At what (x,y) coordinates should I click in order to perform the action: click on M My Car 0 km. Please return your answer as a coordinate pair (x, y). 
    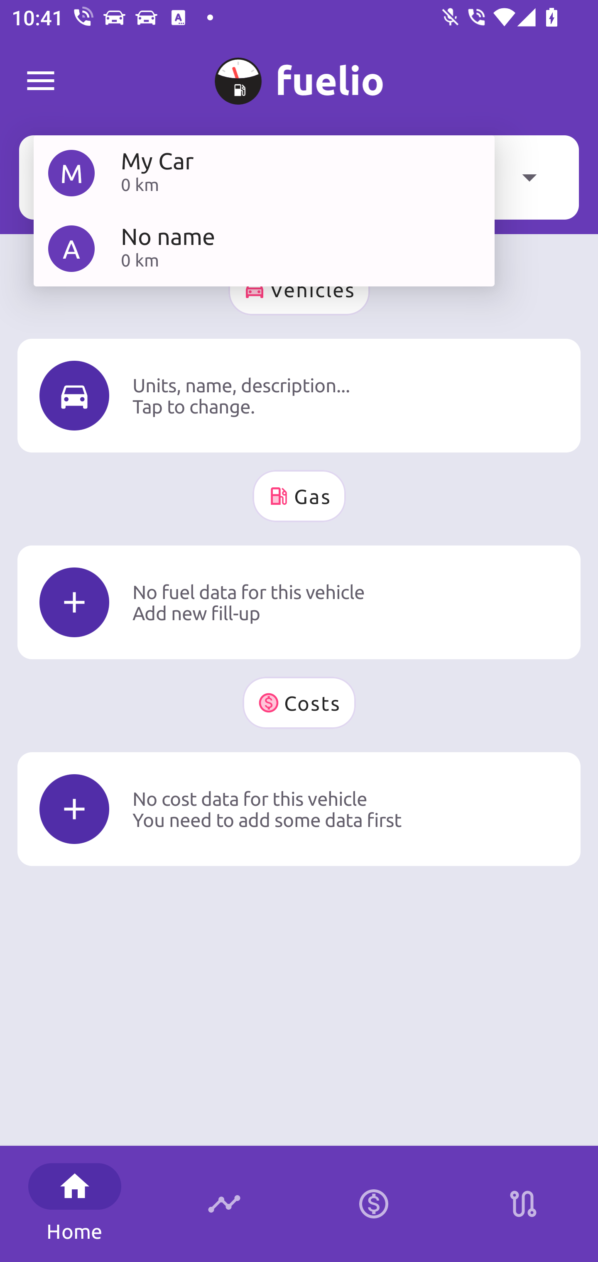
    Looking at the image, I should click on (264, 173).